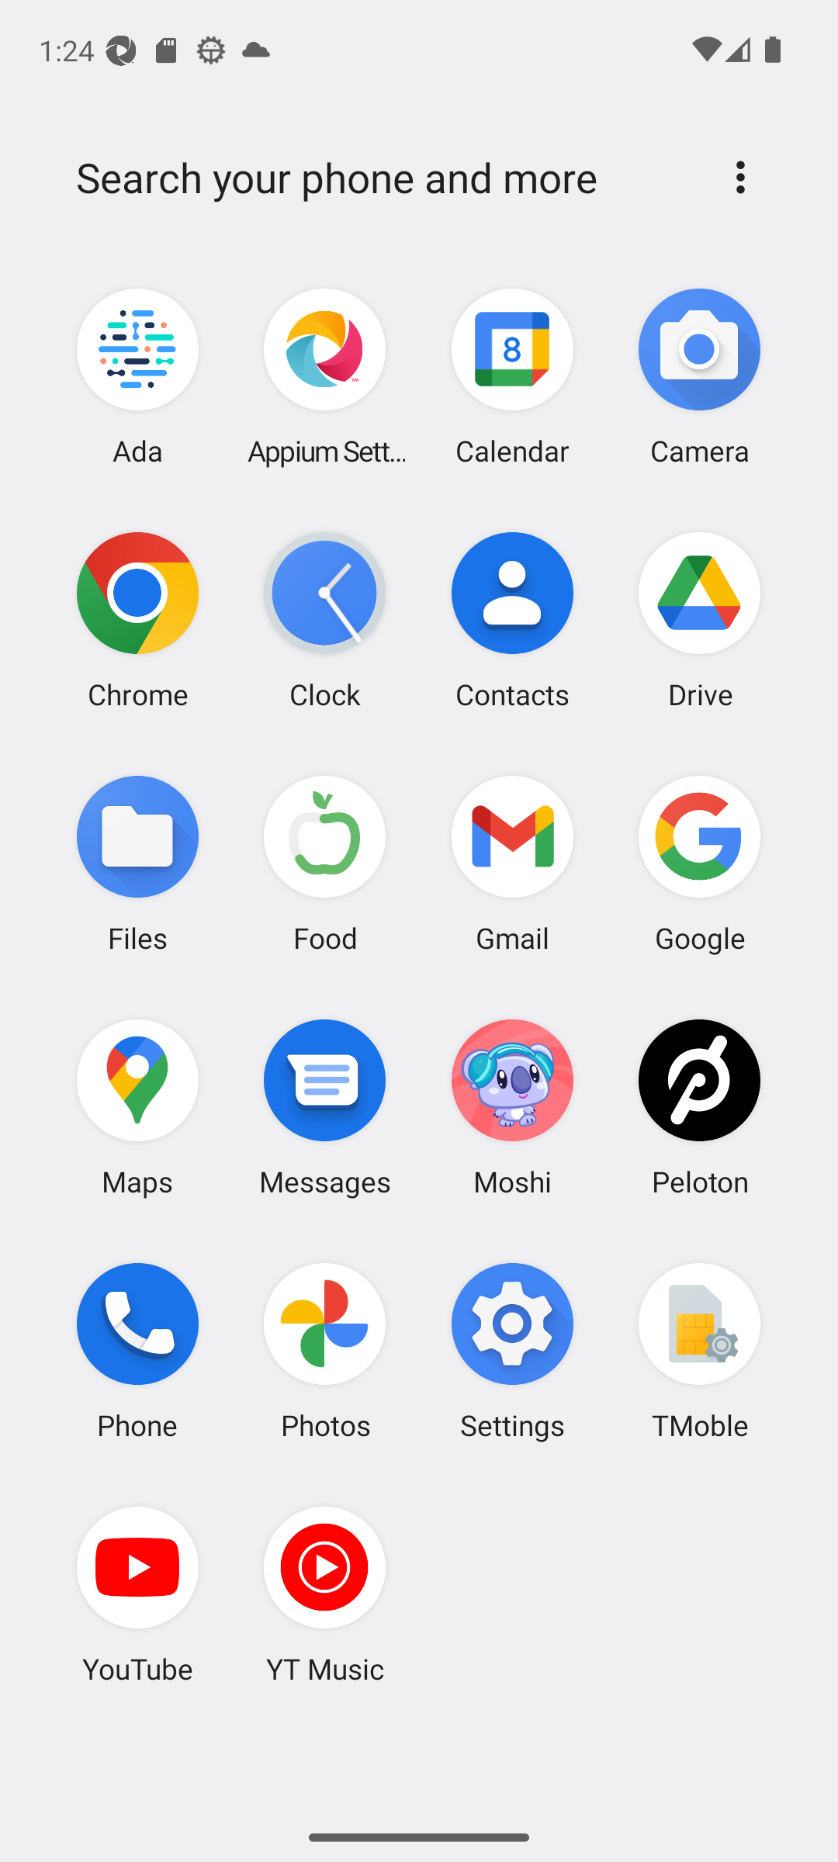  What do you see at coordinates (325, 377) in the screenshot?
I see `Appium Settings` at bounding box center [325, 377].